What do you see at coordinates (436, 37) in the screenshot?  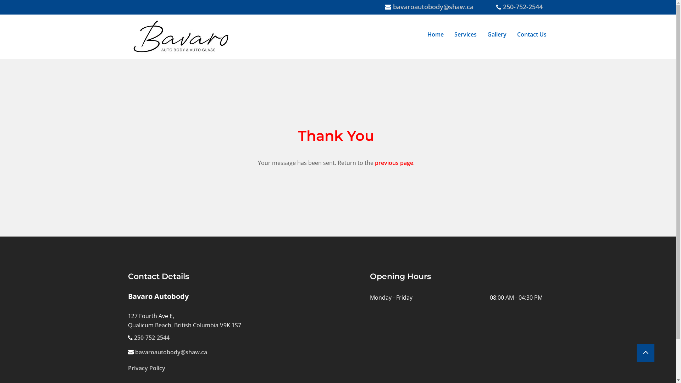 I see `Home` at bounding box center [436, 37].